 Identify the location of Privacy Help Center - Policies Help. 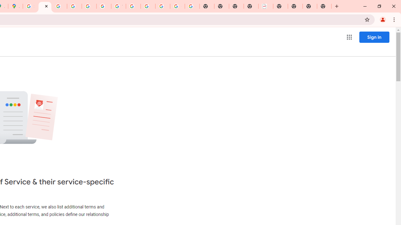
(74, 6).